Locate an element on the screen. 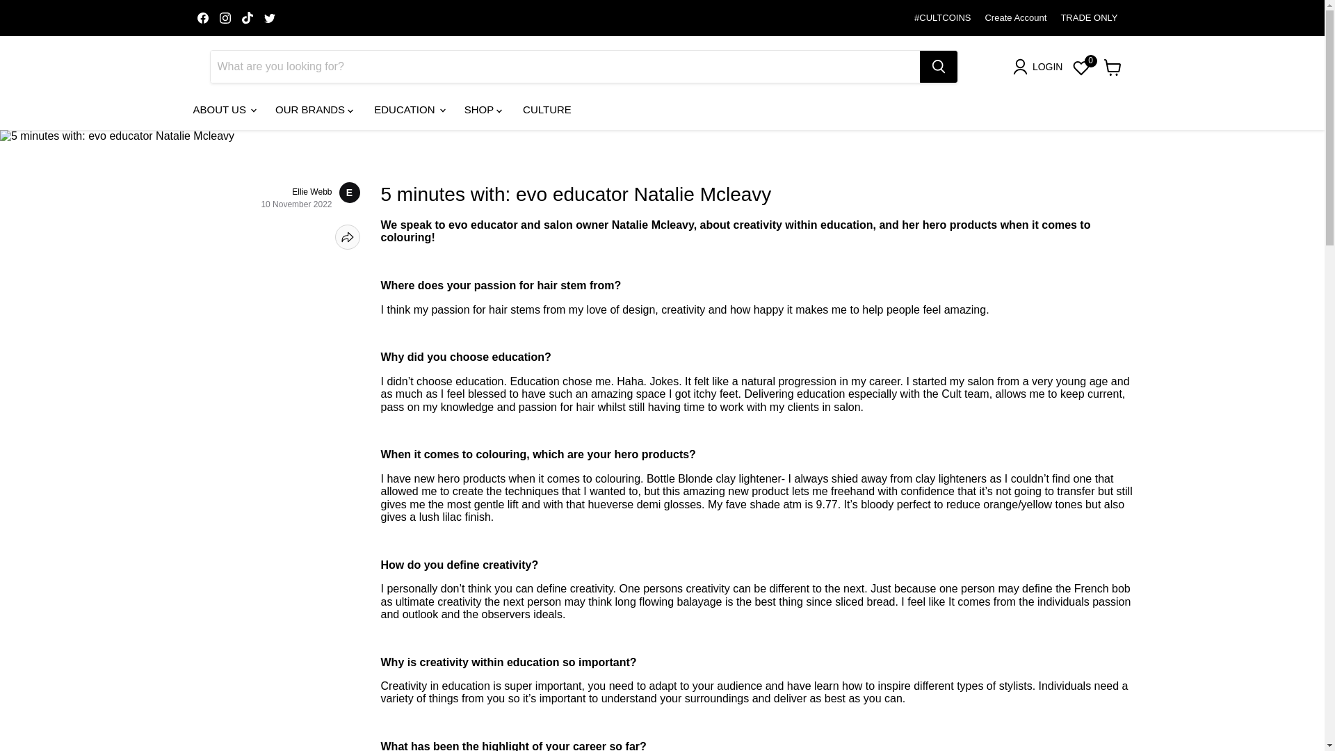  Find us on Facebook is located at coordinates (203, 17).